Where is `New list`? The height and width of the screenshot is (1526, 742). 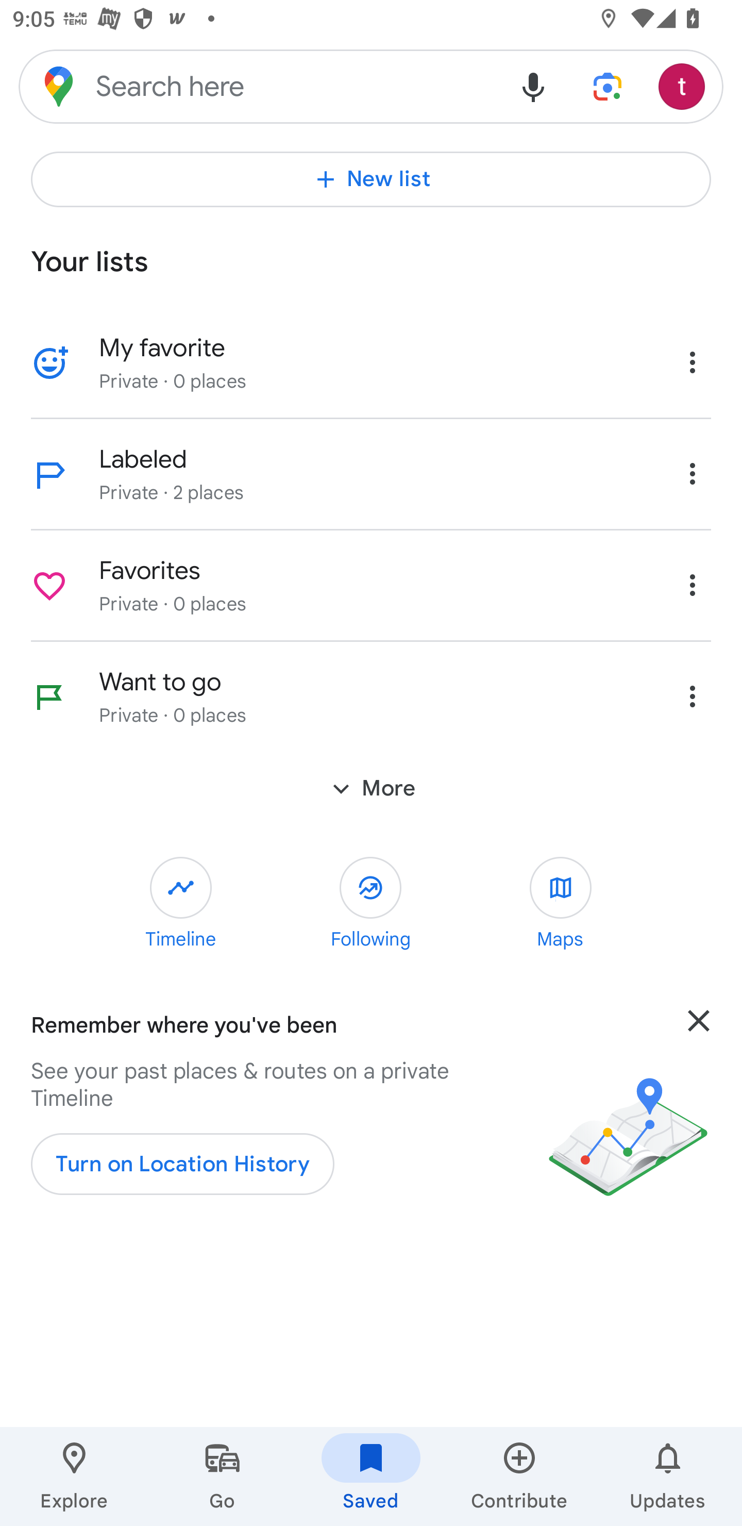 New list is located at coordinates (371, 179).